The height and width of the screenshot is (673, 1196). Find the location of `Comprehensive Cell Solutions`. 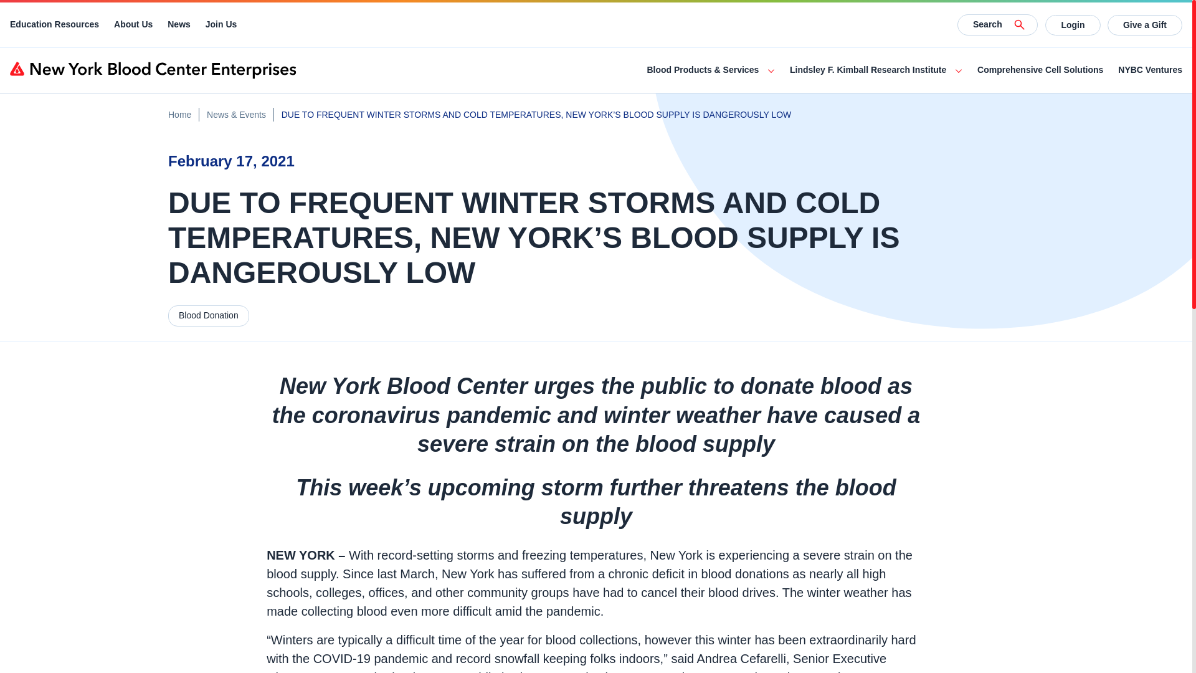

Comprehensive Cell Solutions is located at coordinates (1040, 70).